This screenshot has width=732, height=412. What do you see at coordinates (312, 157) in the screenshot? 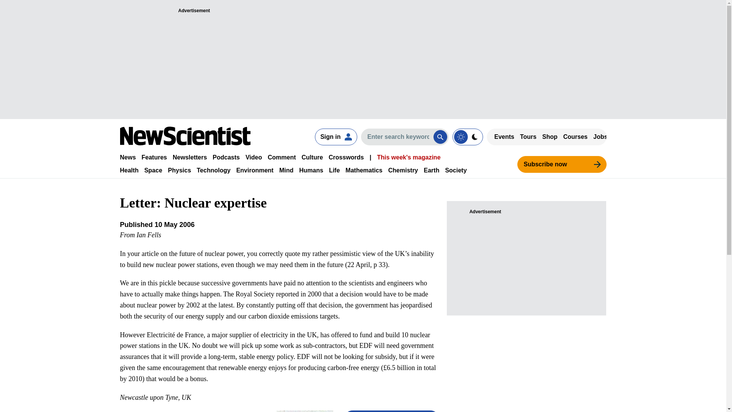
I see `Culture` at bounding box center [312, 157].